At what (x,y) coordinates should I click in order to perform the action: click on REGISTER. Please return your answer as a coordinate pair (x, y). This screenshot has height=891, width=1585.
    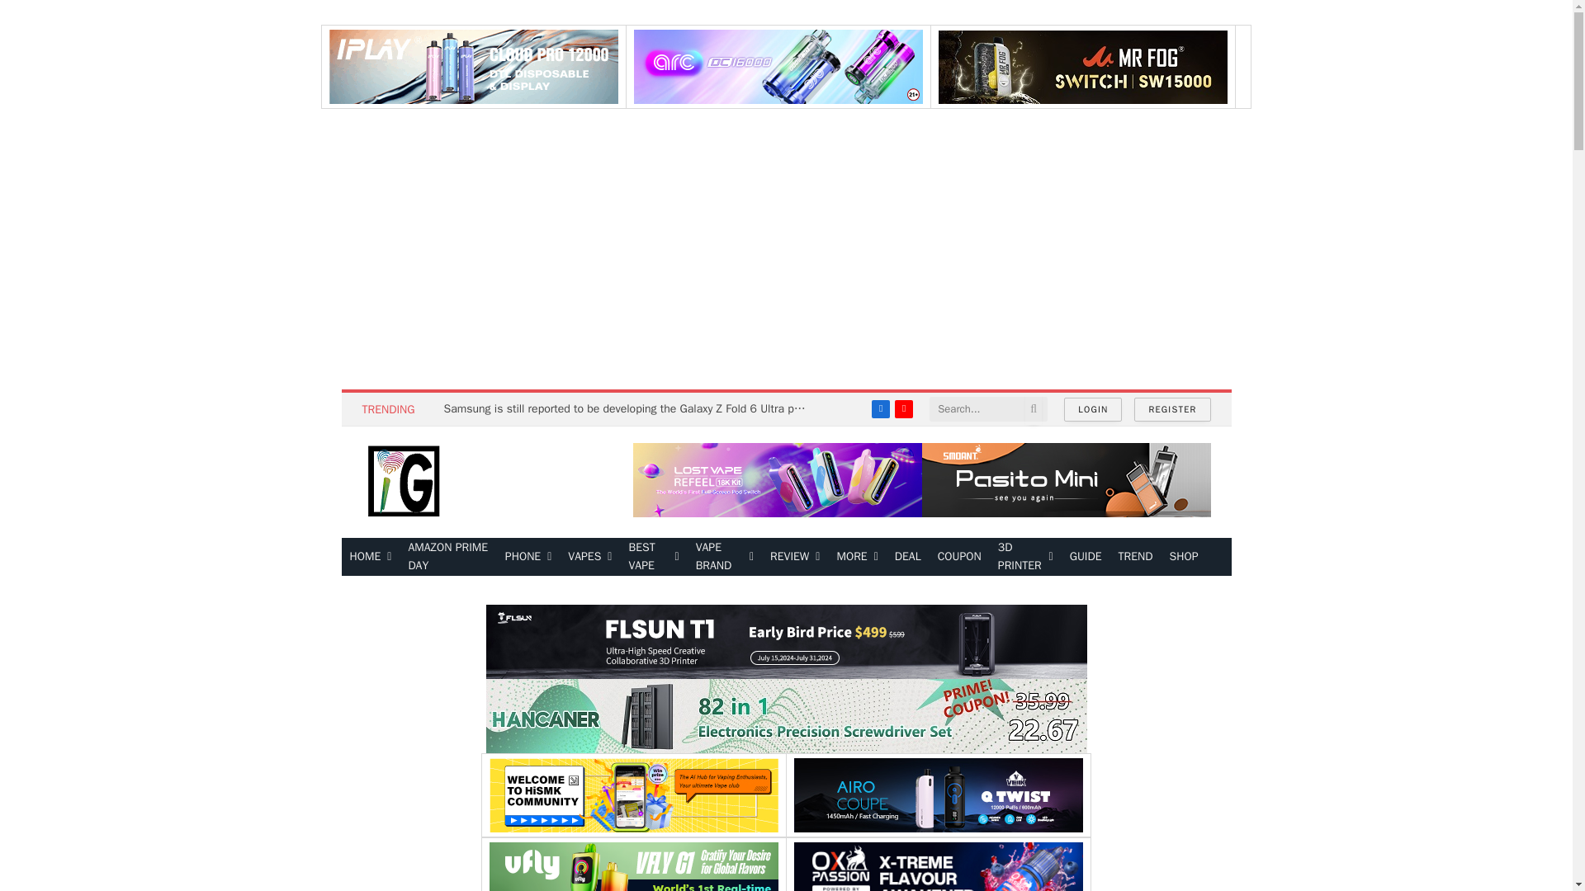
    Looking at the image, I should click on (1172, 409).